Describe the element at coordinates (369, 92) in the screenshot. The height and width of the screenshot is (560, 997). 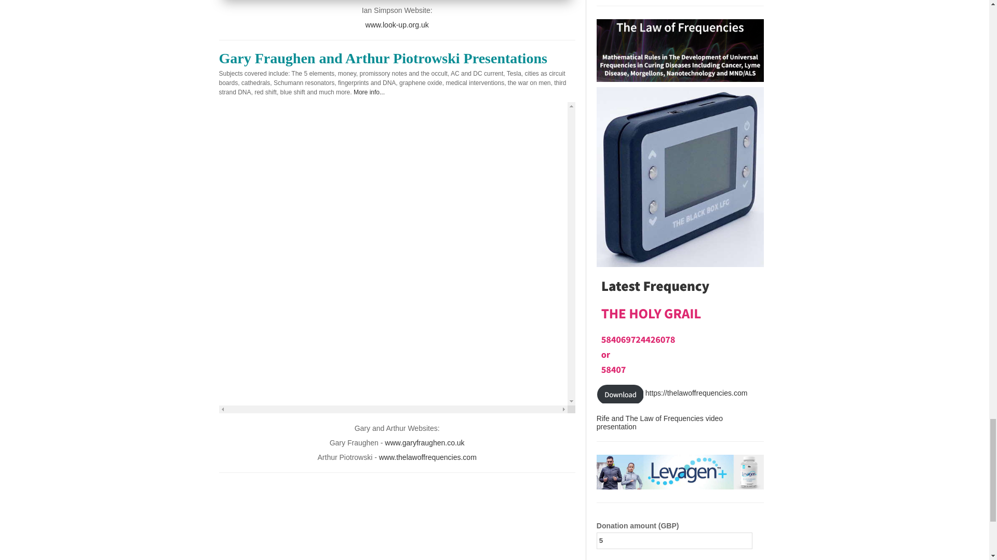
I see `More info...` at that location.